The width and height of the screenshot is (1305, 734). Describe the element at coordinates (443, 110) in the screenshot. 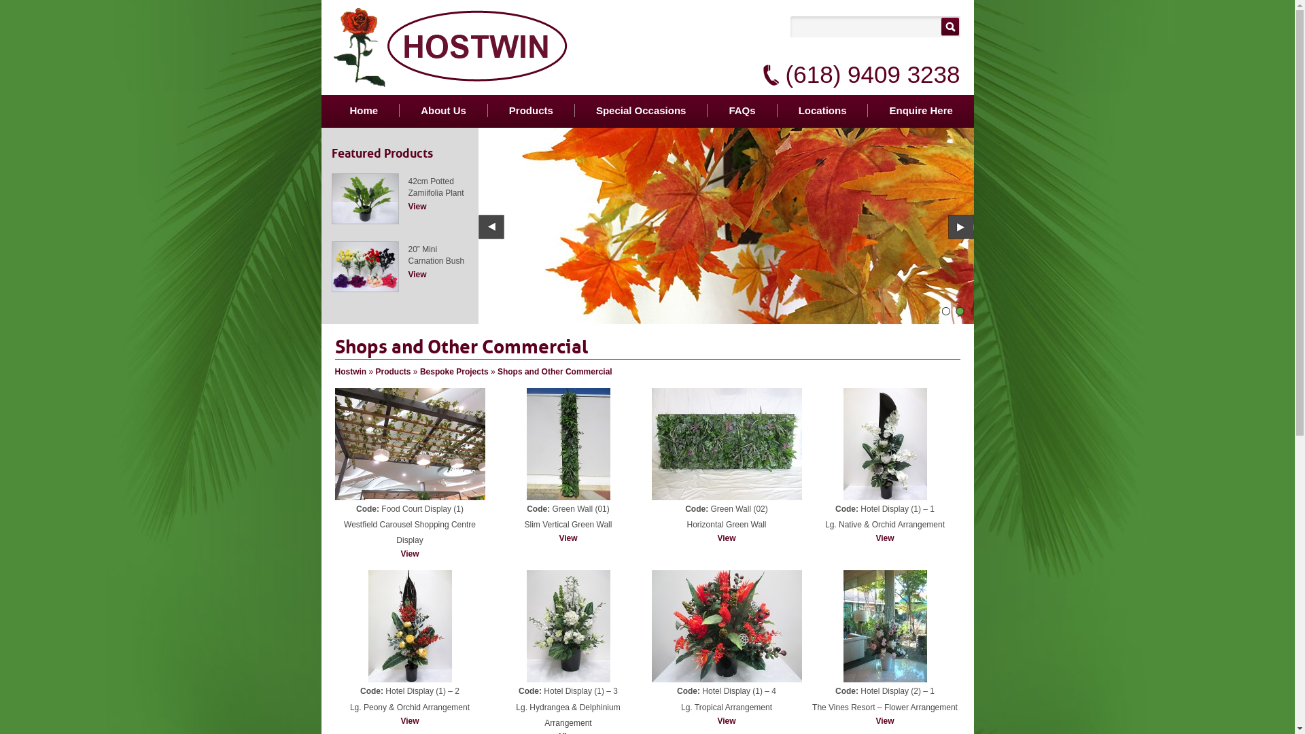

I see `About Us` at that location.